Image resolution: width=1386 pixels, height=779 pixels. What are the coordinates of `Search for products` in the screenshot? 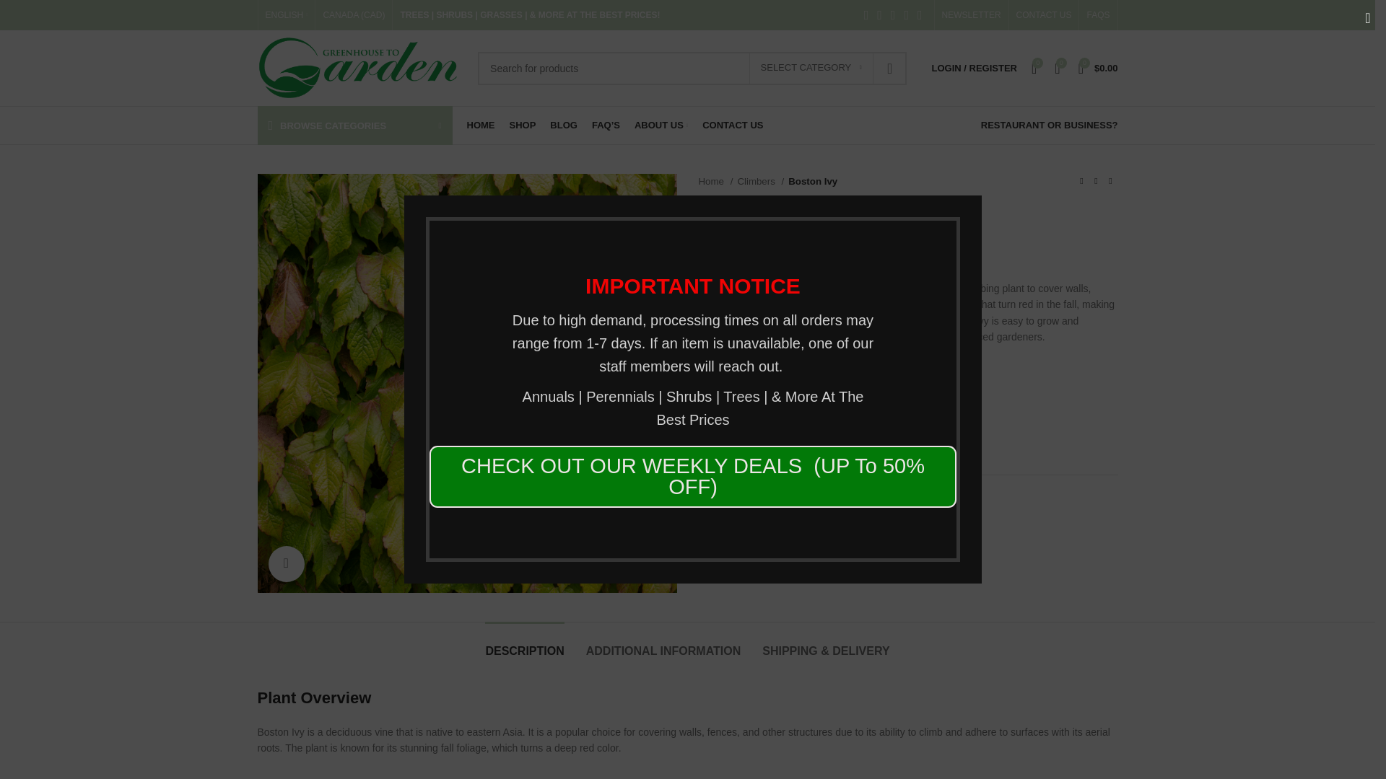 It's located at (692, 68).